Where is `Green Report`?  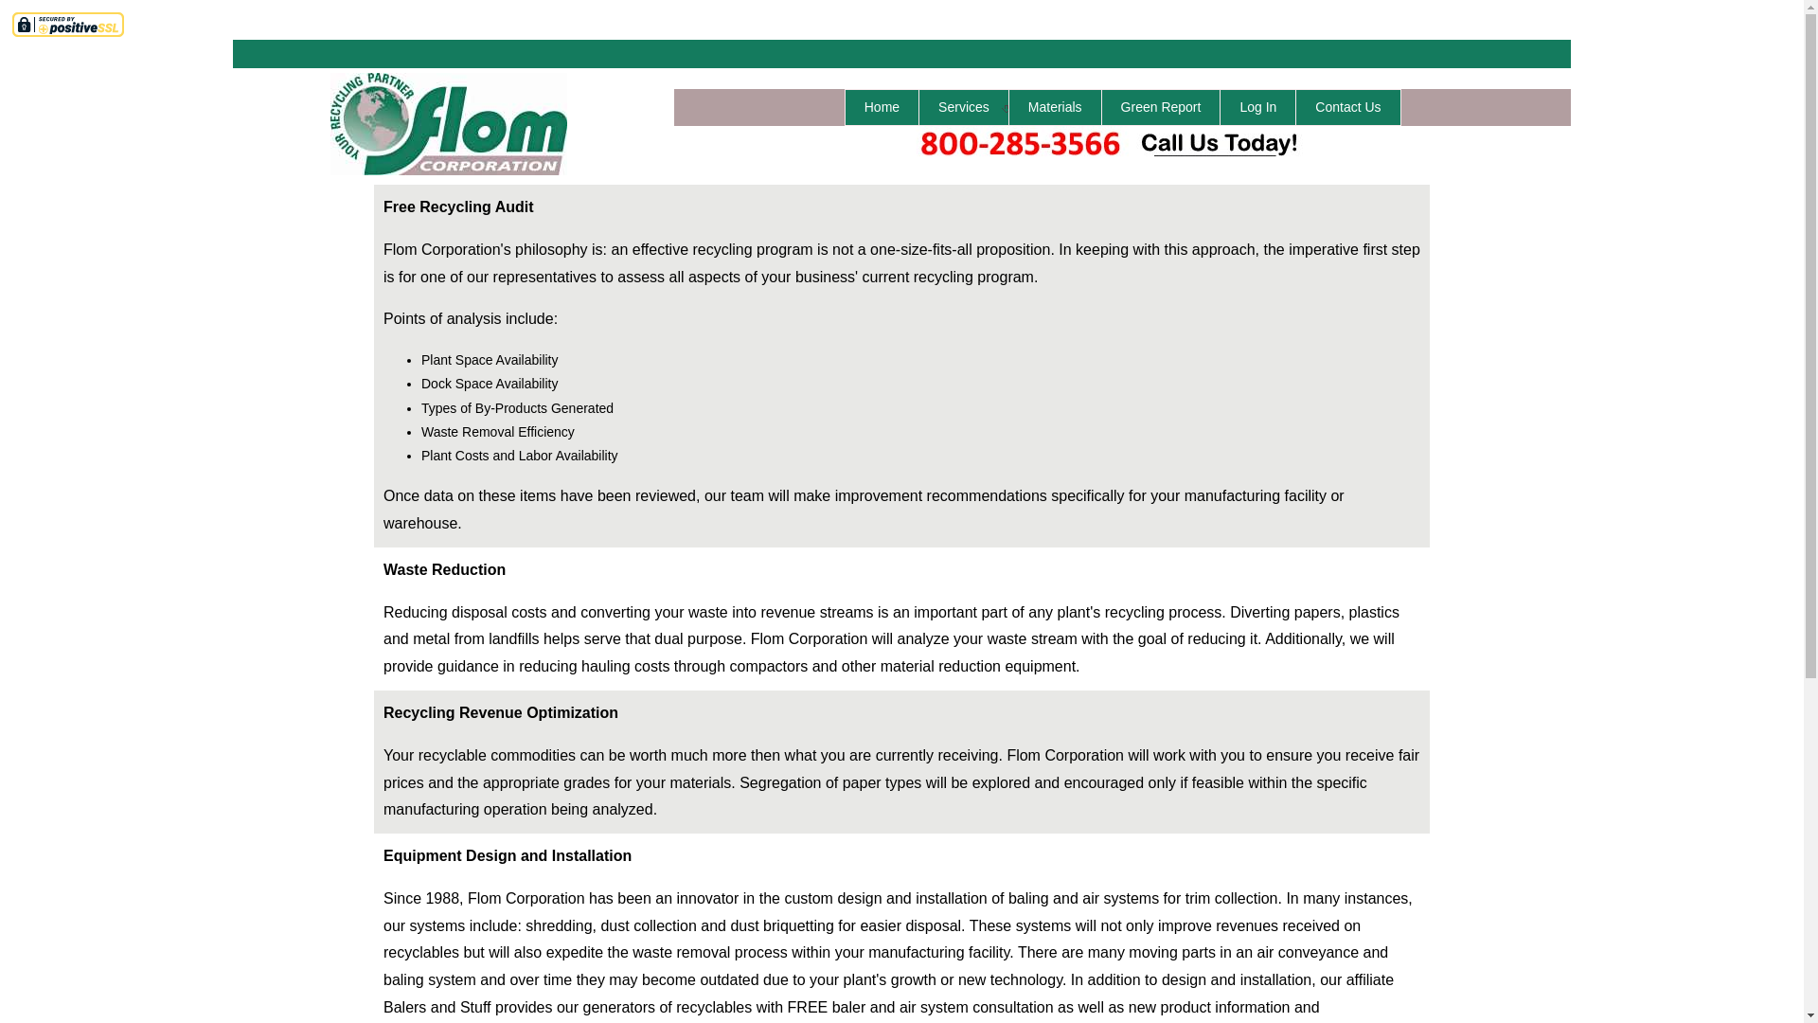
Green Report is located at coordinates (1161, 106).